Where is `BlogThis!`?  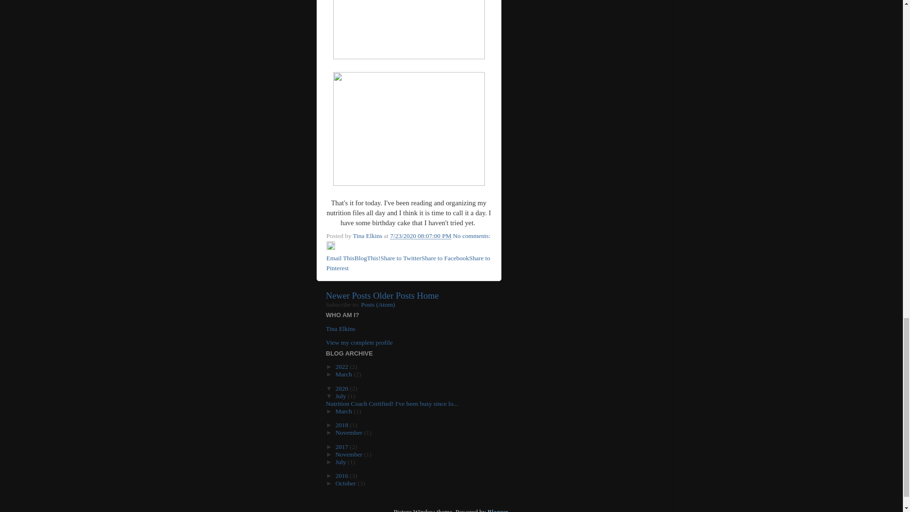 BlogThis! is located at coordinates (367, 258).